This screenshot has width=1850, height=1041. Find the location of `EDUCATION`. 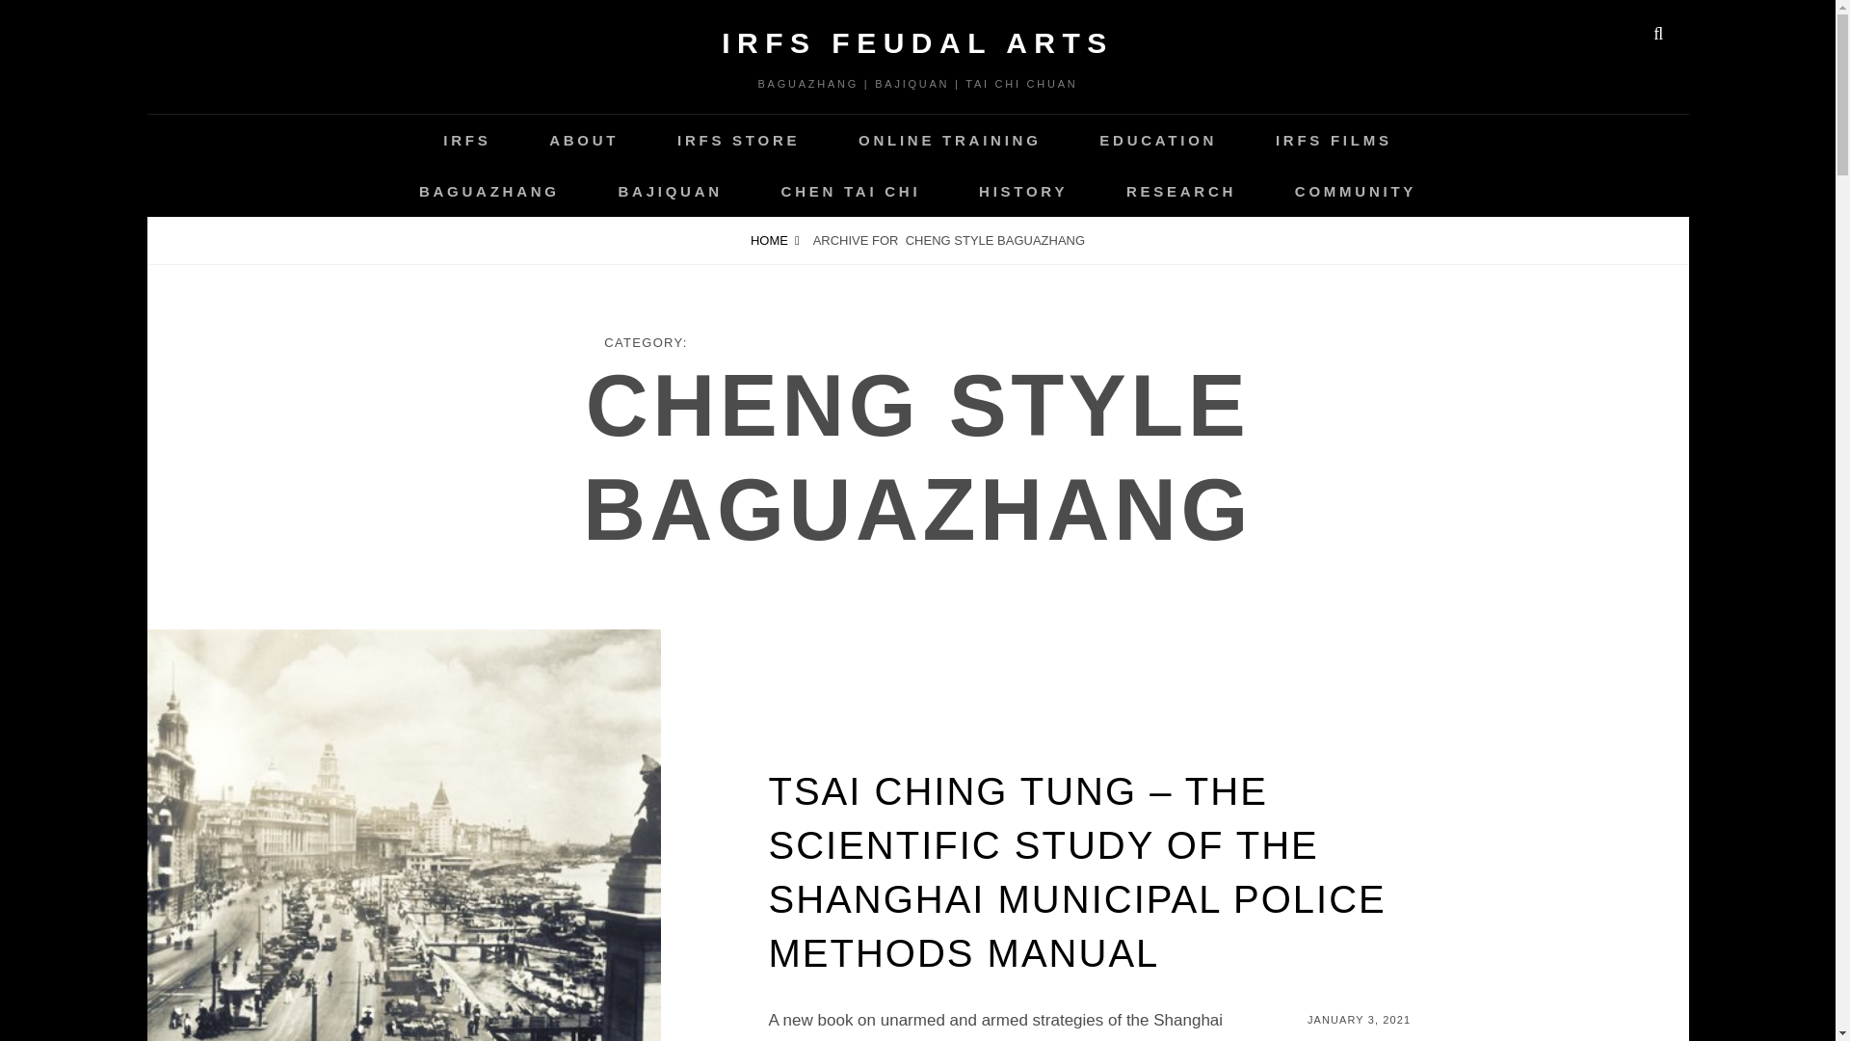

EDUCATION is located at coordinates (1158, 139).